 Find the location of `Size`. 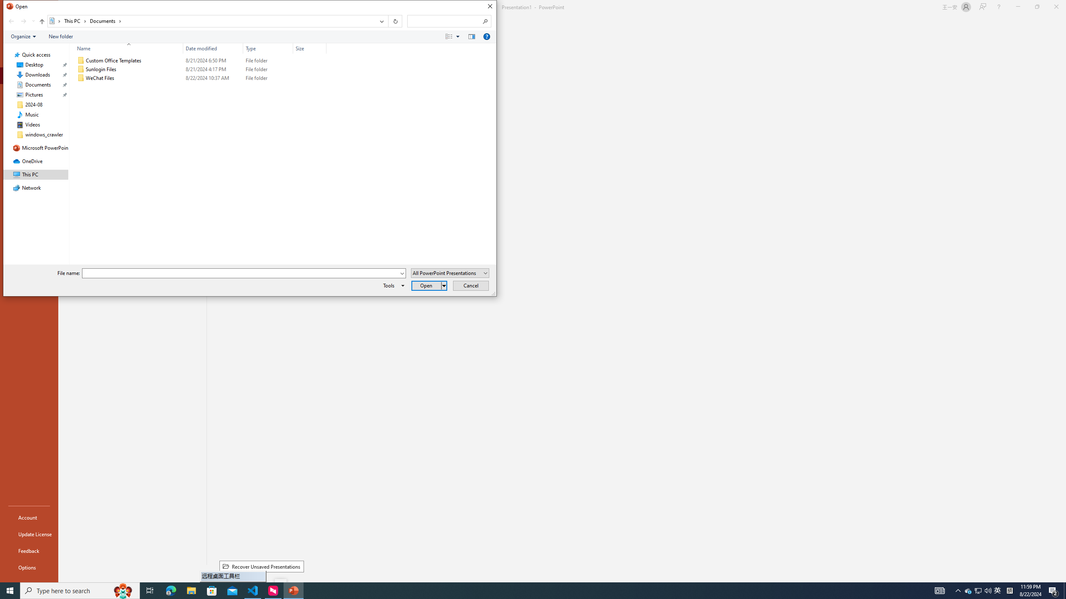

Size is located at coordinates (310, 78).